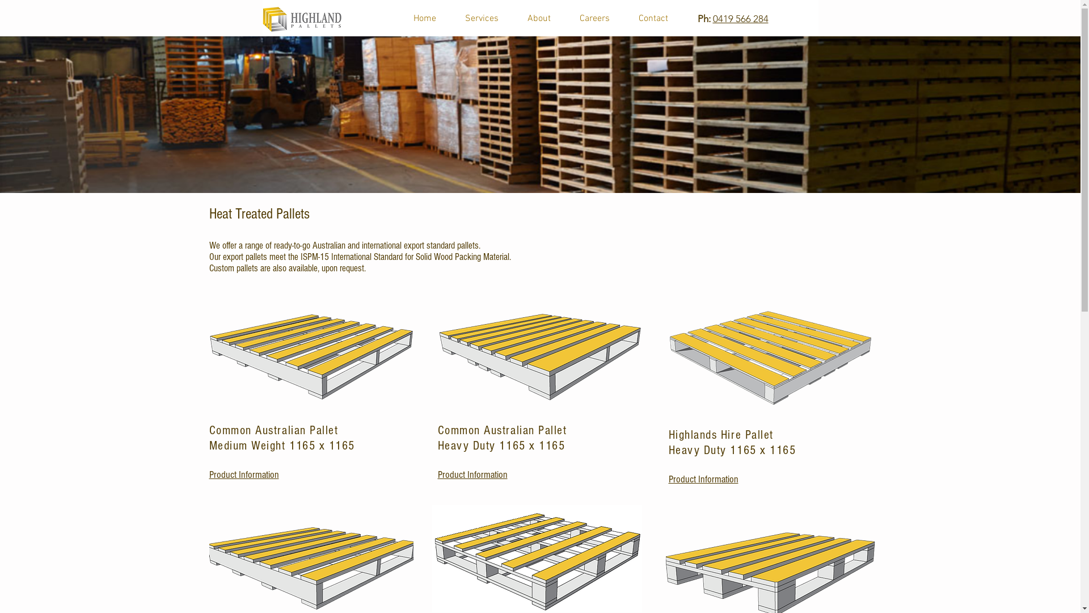  I want to click on Home, so click(425, 19).